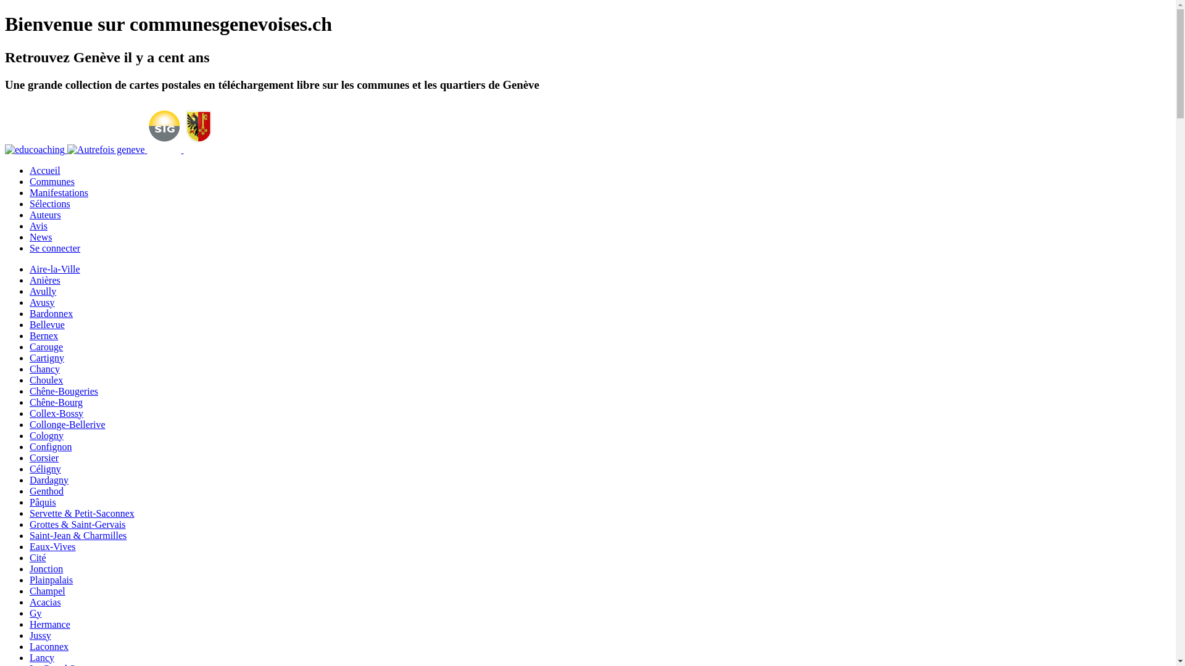 The height and width of the screenshot is (666, 1185). Describe the element at coordinates (52, 181) in the screenshot. I see `Communes` at that location.